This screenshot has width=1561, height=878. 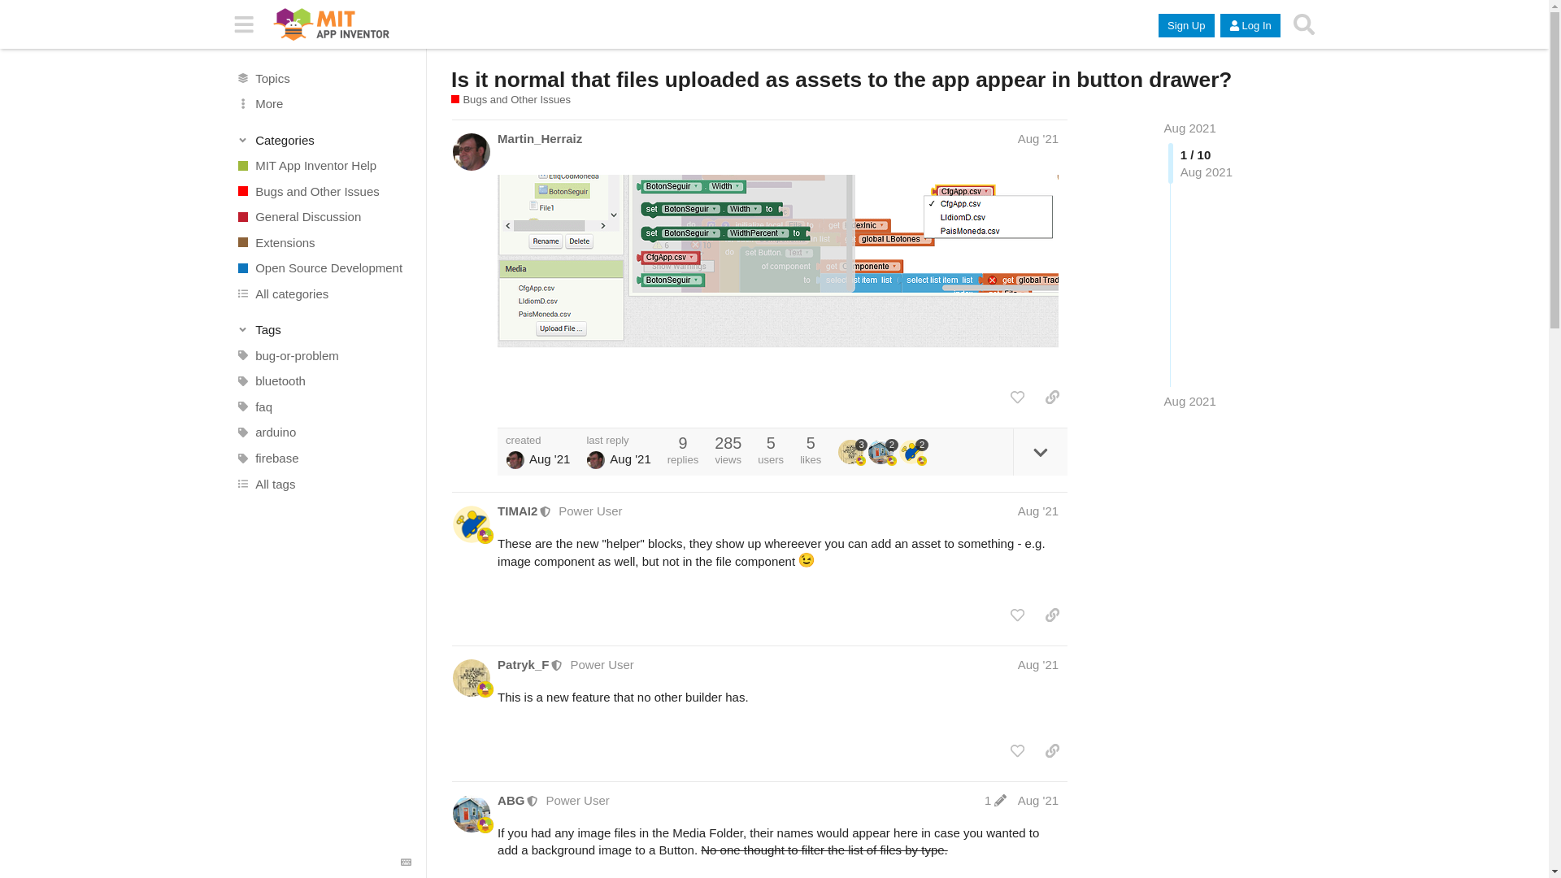 I want to click on Topics, so click(x=323, y=78).